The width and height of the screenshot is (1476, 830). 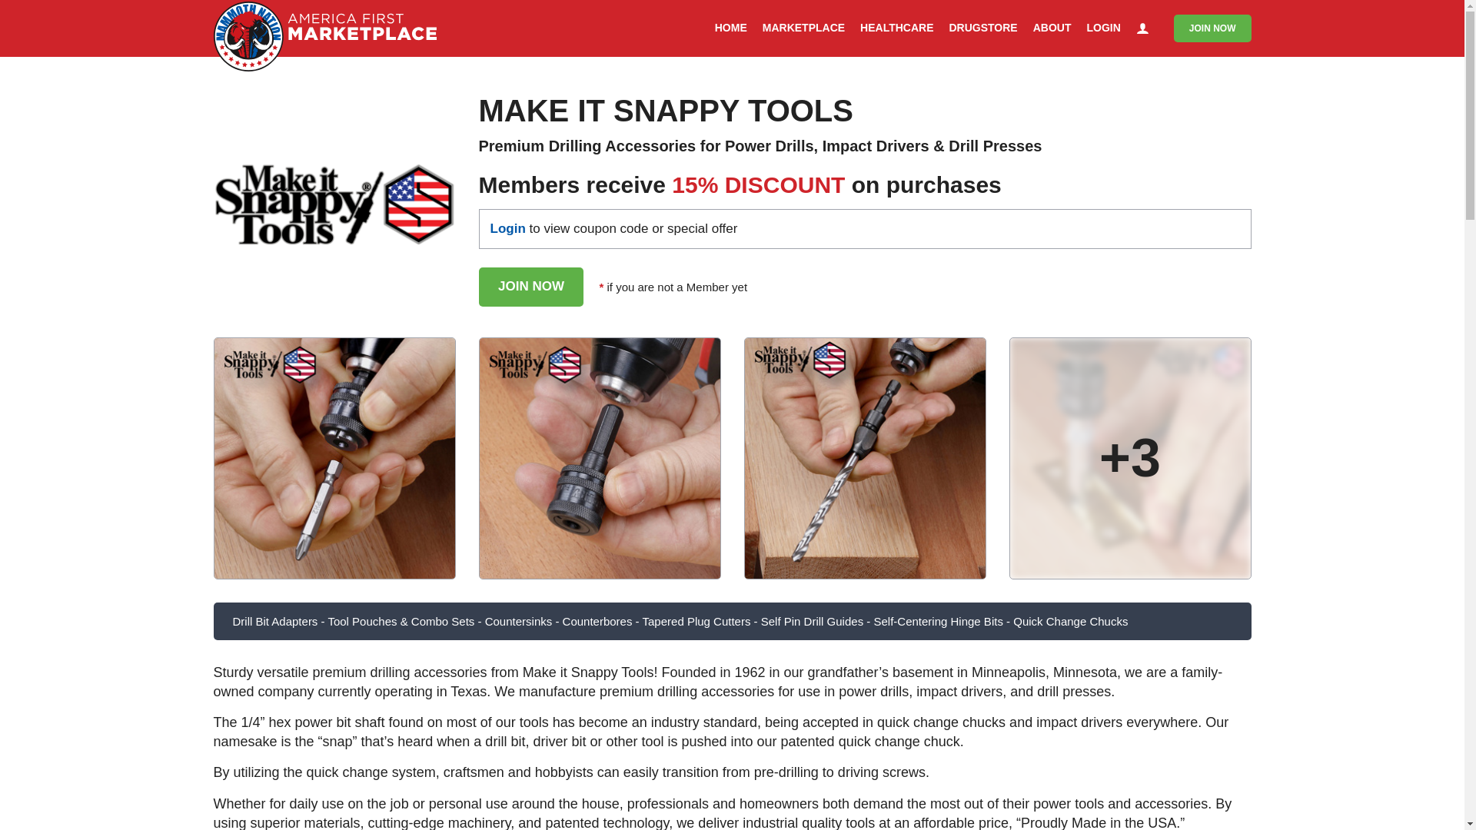 What do you see at coordinates (507, 228) in the screenshot?
I see `Login` at bounding box center [507, 228].